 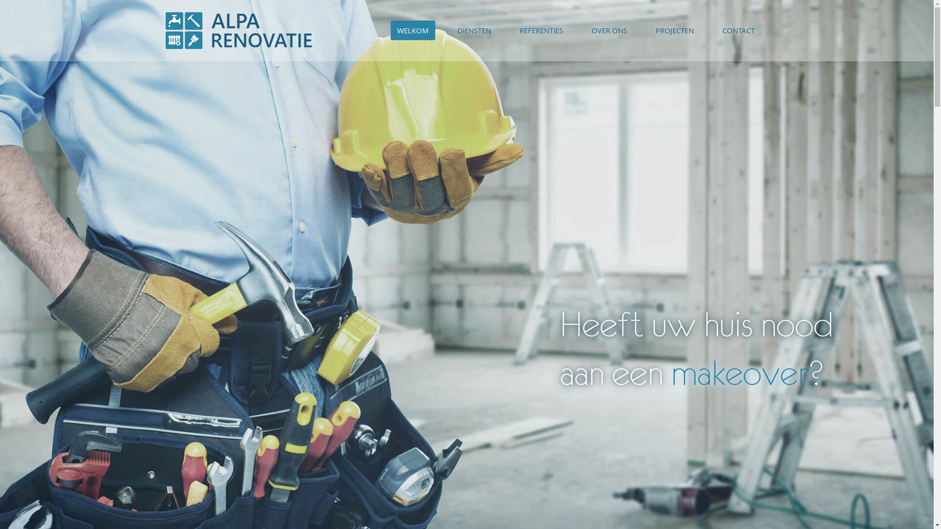 I want to click on WELKOM, so click(x=413, y=30).